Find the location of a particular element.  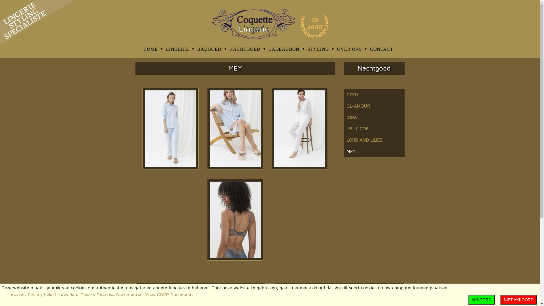

CYELL is located at coordinates (374, 95).